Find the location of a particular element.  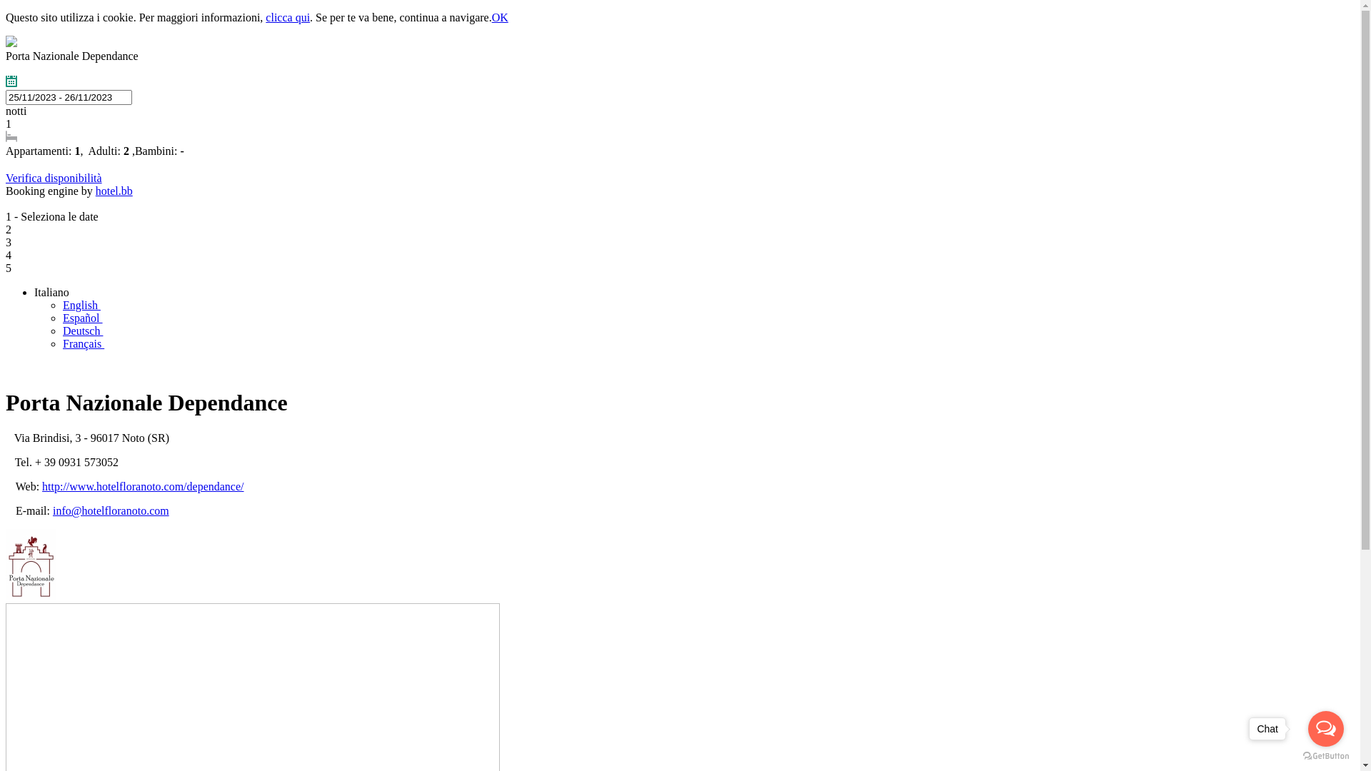

hotel.bb is located at coordinates (114, 191).